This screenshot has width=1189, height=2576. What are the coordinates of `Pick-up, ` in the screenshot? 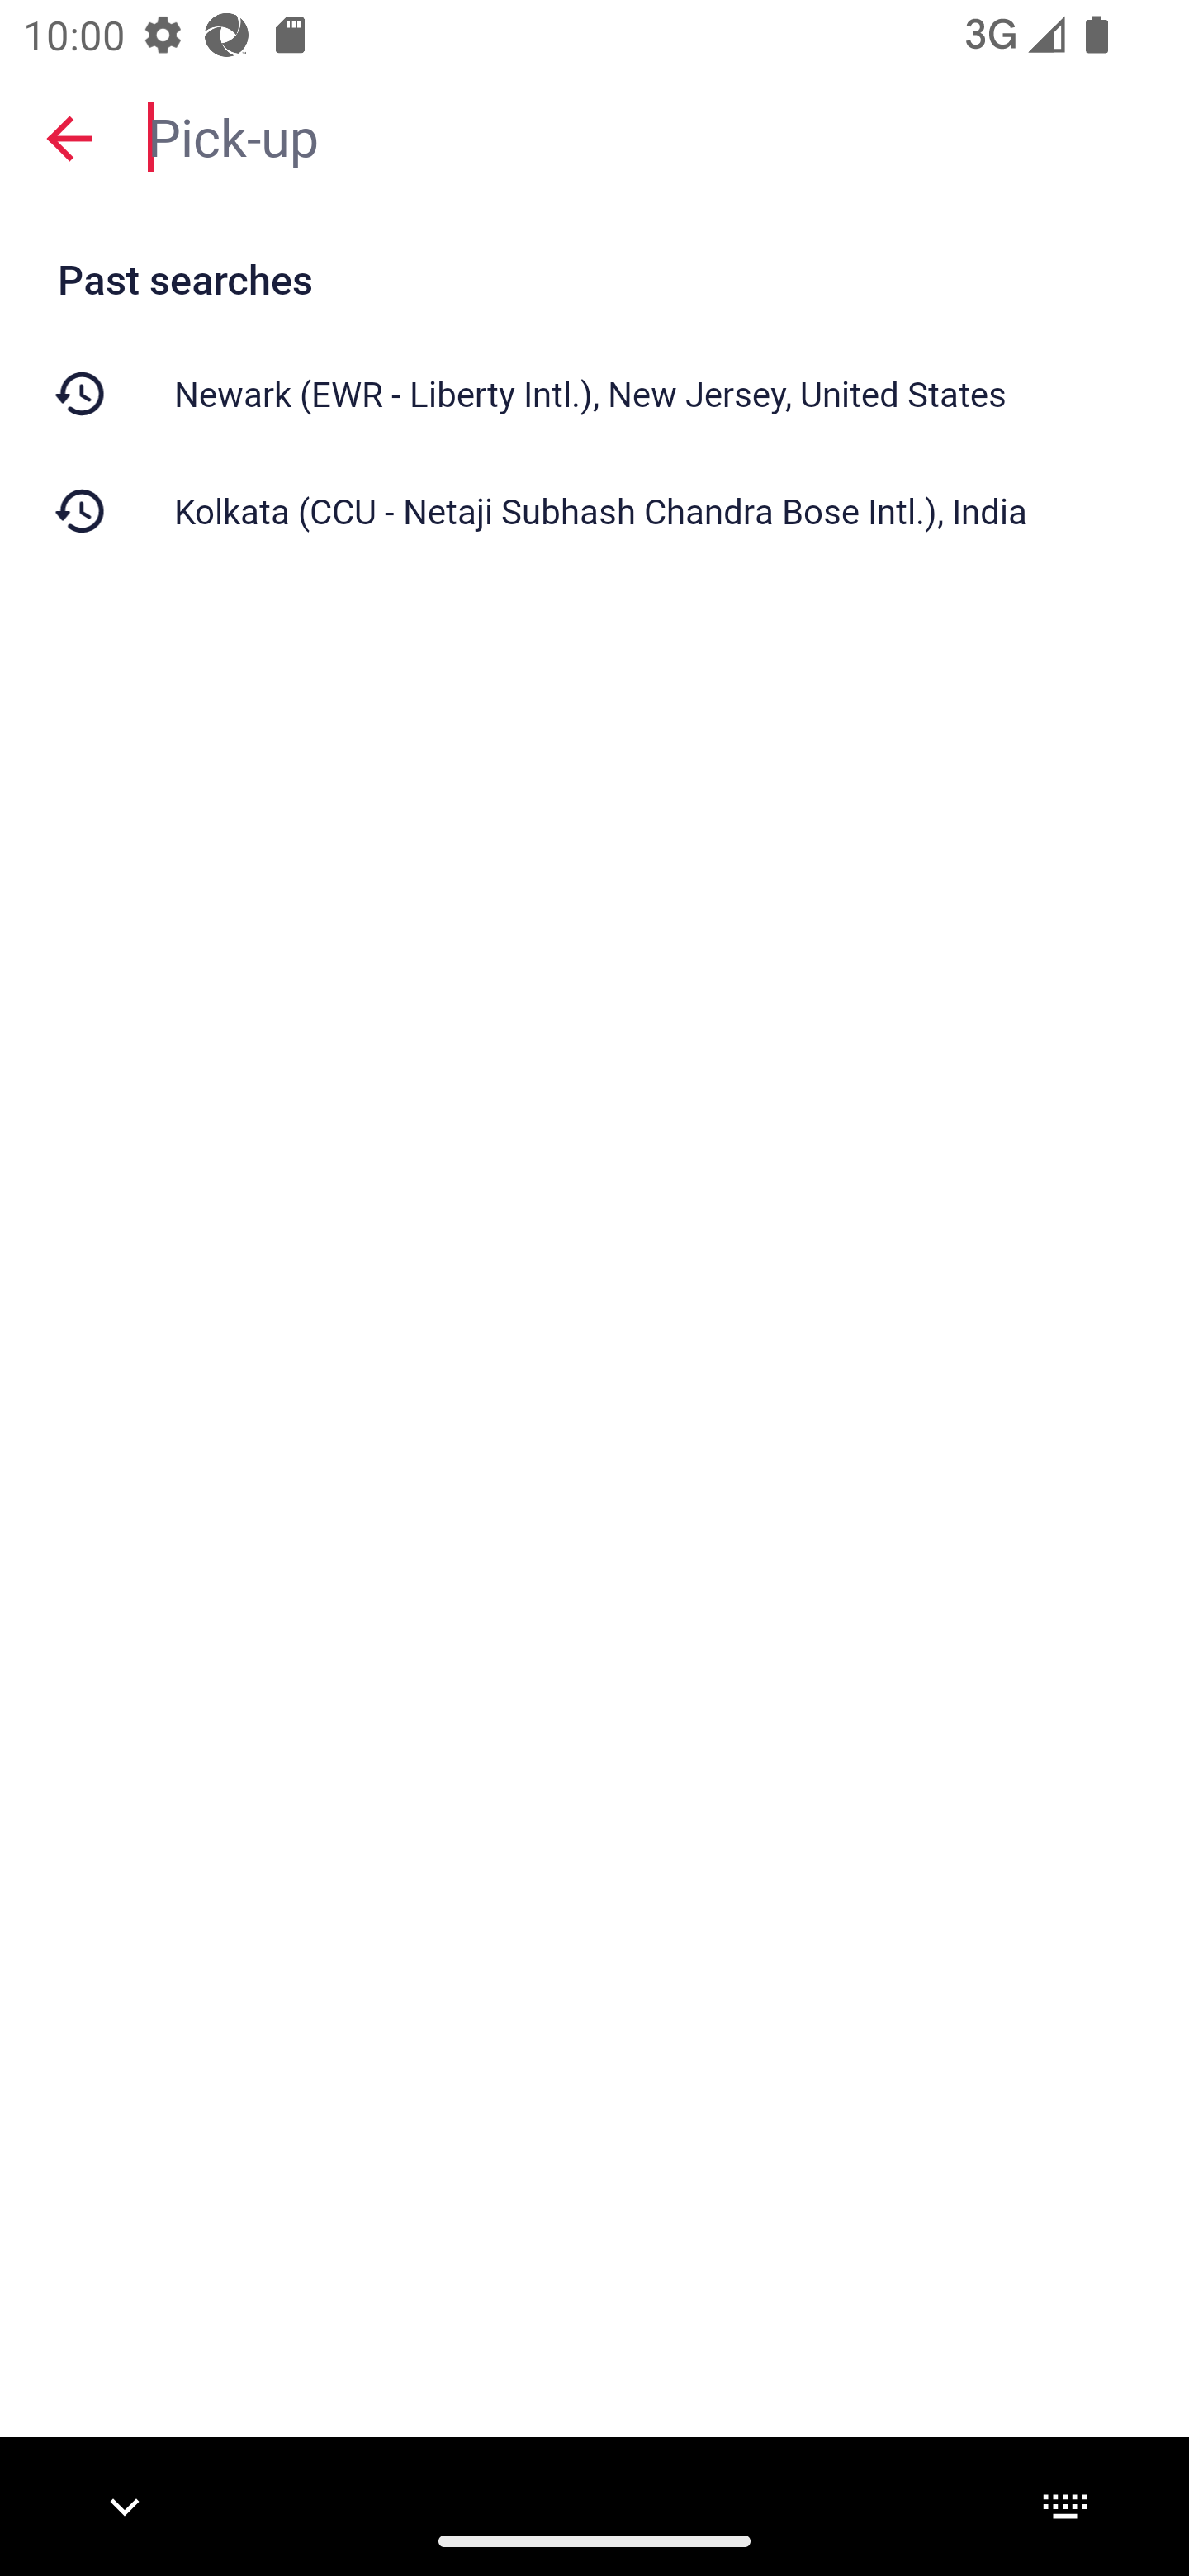 It's located at (652, 135).